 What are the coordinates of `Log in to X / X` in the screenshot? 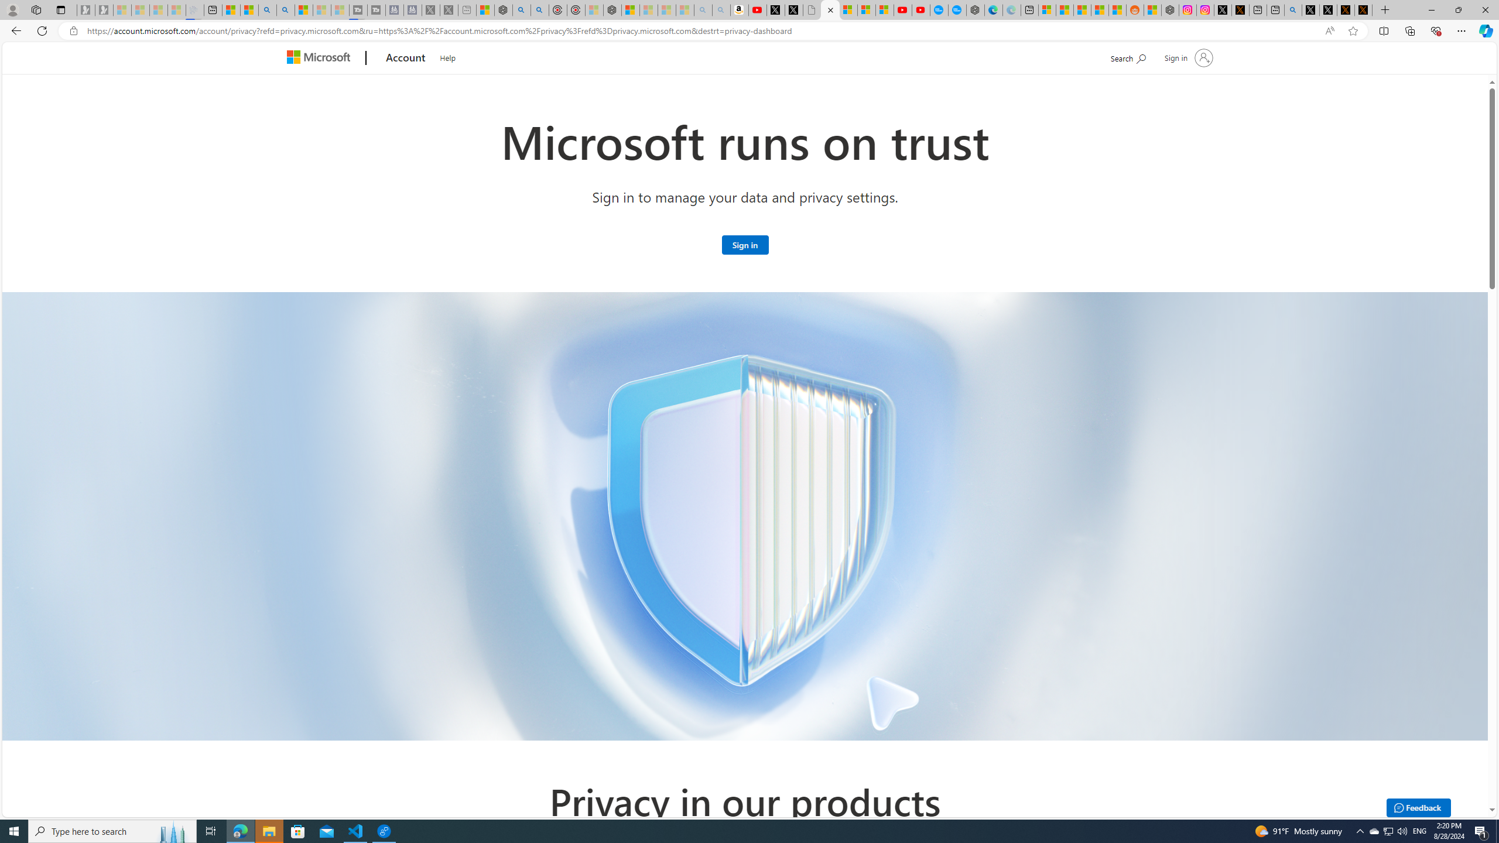 It's located at (1223, 10).